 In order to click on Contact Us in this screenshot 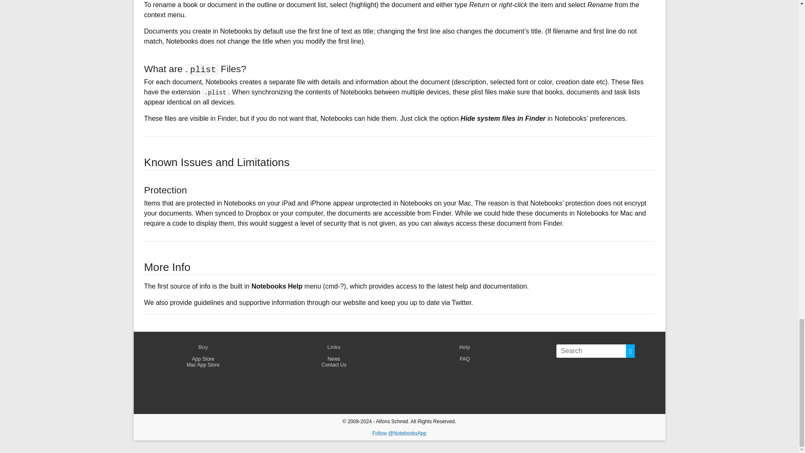, I will do `click(334, 364)`.